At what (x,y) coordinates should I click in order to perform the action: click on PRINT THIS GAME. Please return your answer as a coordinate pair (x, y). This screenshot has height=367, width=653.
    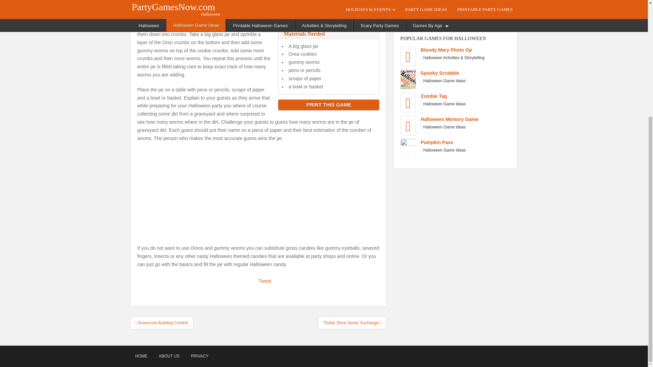
    Looking at the image, I should click on (328, 105).